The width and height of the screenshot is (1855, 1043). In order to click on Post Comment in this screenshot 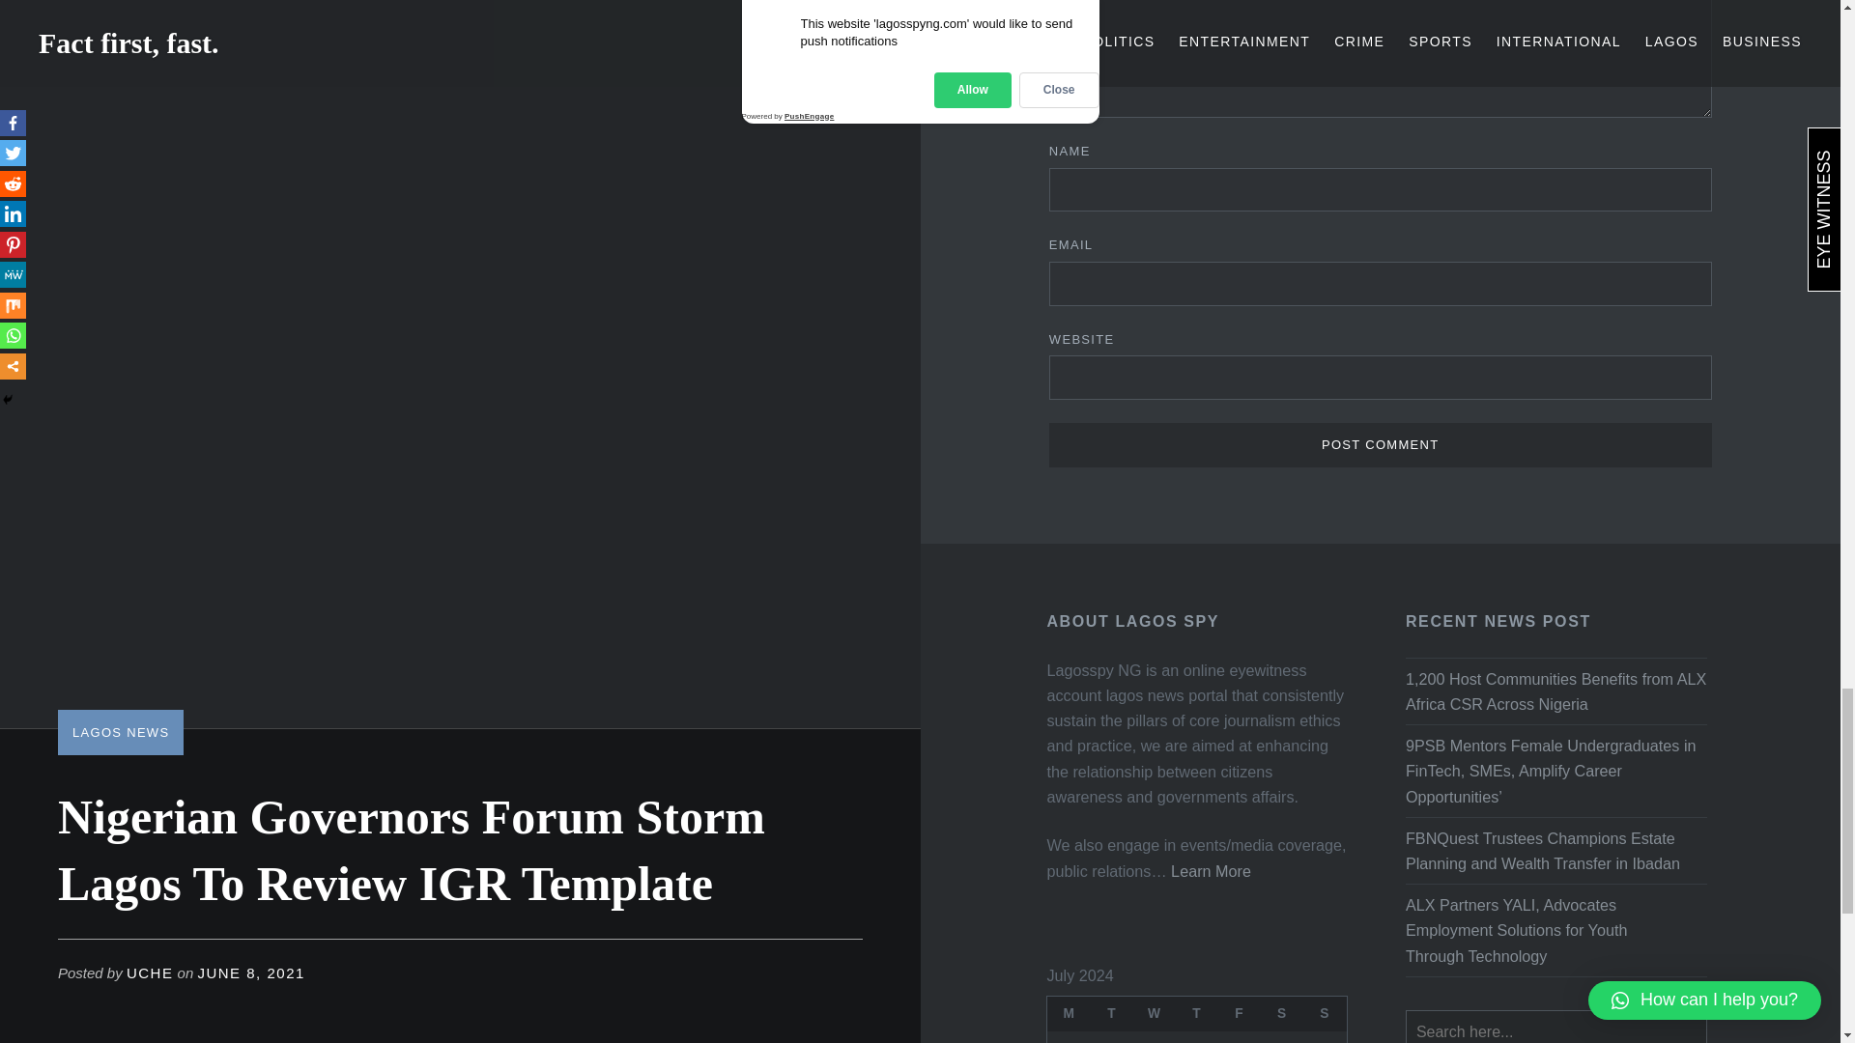, I will do `click(1381, 444)`.